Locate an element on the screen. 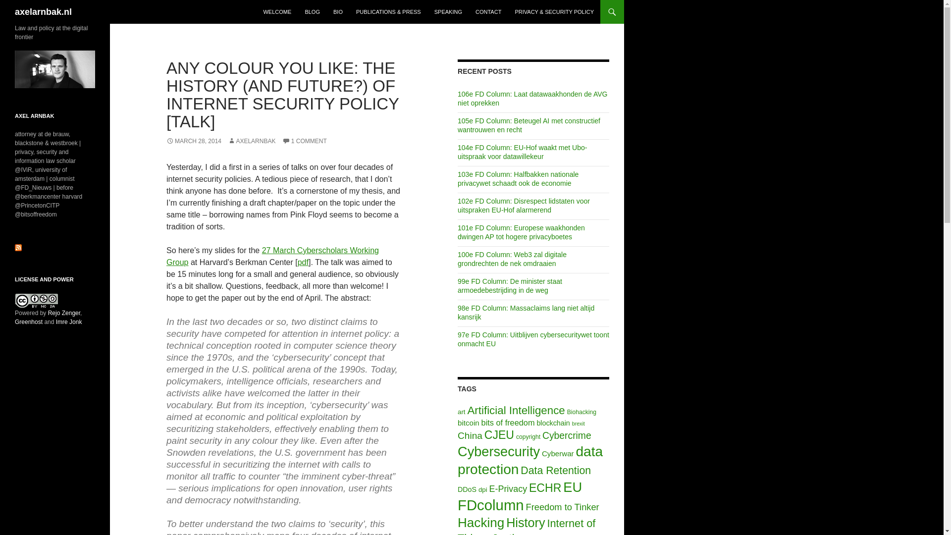 The height and width of the screenshot is (535, 951). WELCOME is located at coordinates (276, 12).